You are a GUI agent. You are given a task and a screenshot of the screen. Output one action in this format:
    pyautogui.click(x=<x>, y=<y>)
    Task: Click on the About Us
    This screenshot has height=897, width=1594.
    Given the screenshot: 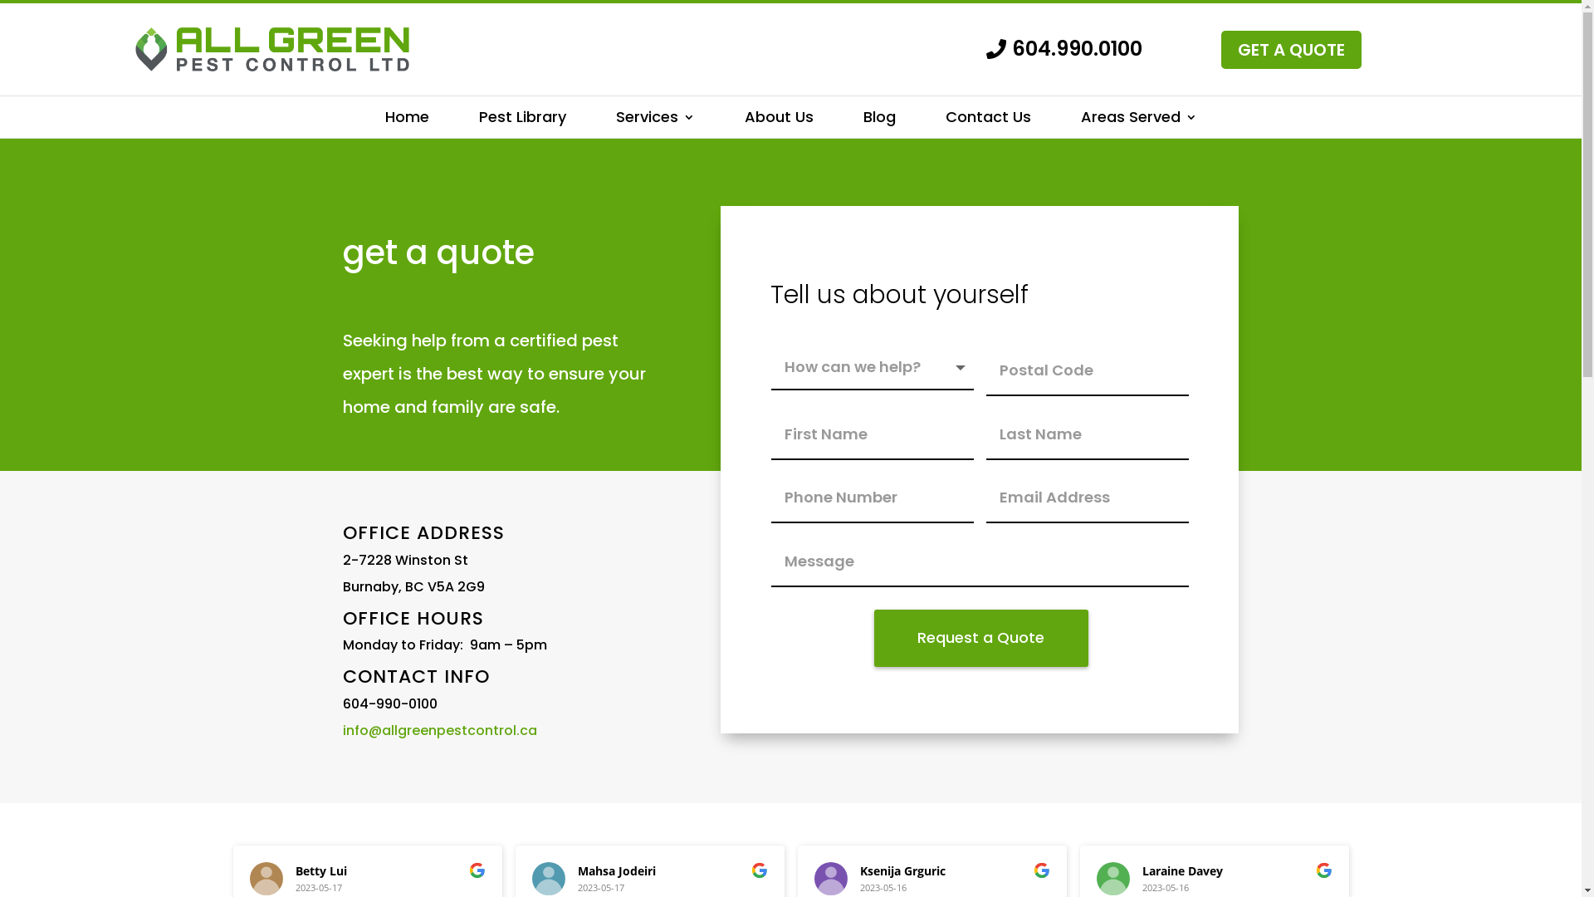 What is the action you would take?
    pyautogui.click(x=779, y=120)
    